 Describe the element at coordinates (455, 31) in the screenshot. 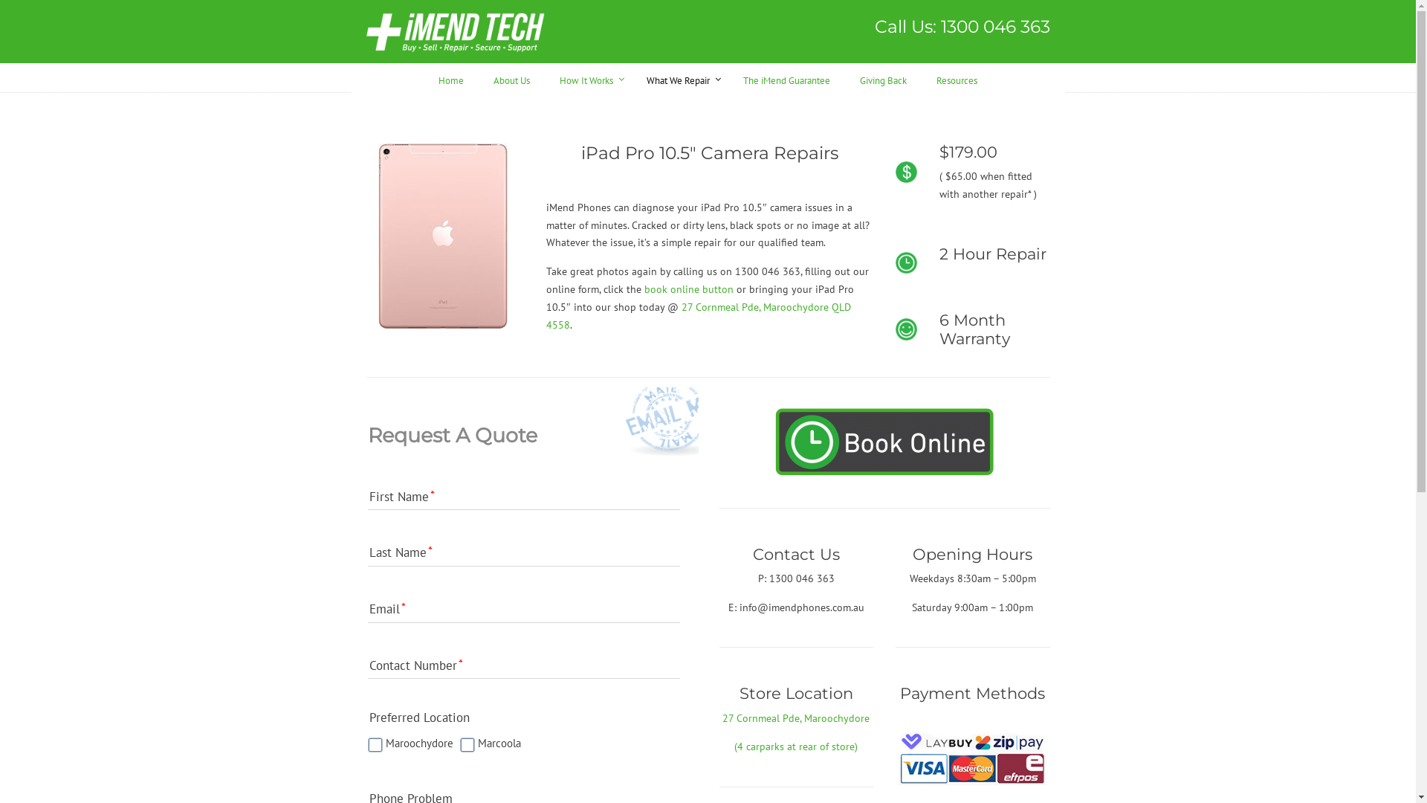

I see `iMend Tech Smart Phone Tablet Repair` at that location.